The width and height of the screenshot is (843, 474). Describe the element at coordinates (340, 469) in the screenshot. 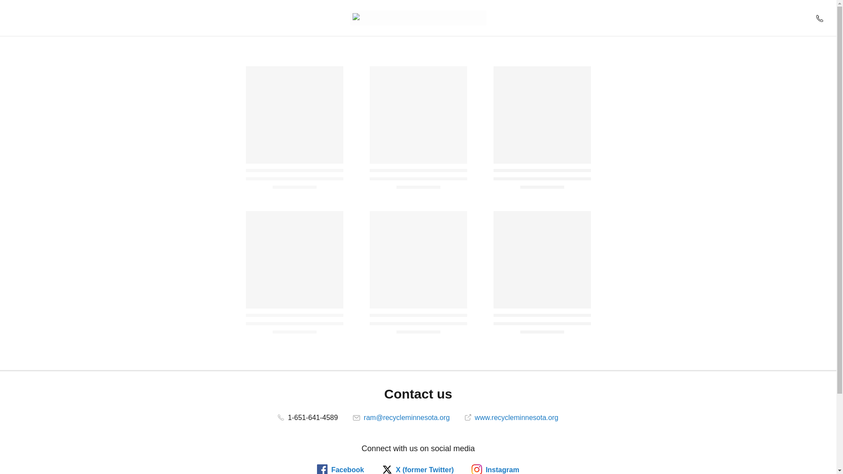

I see `Facebook` at that location.